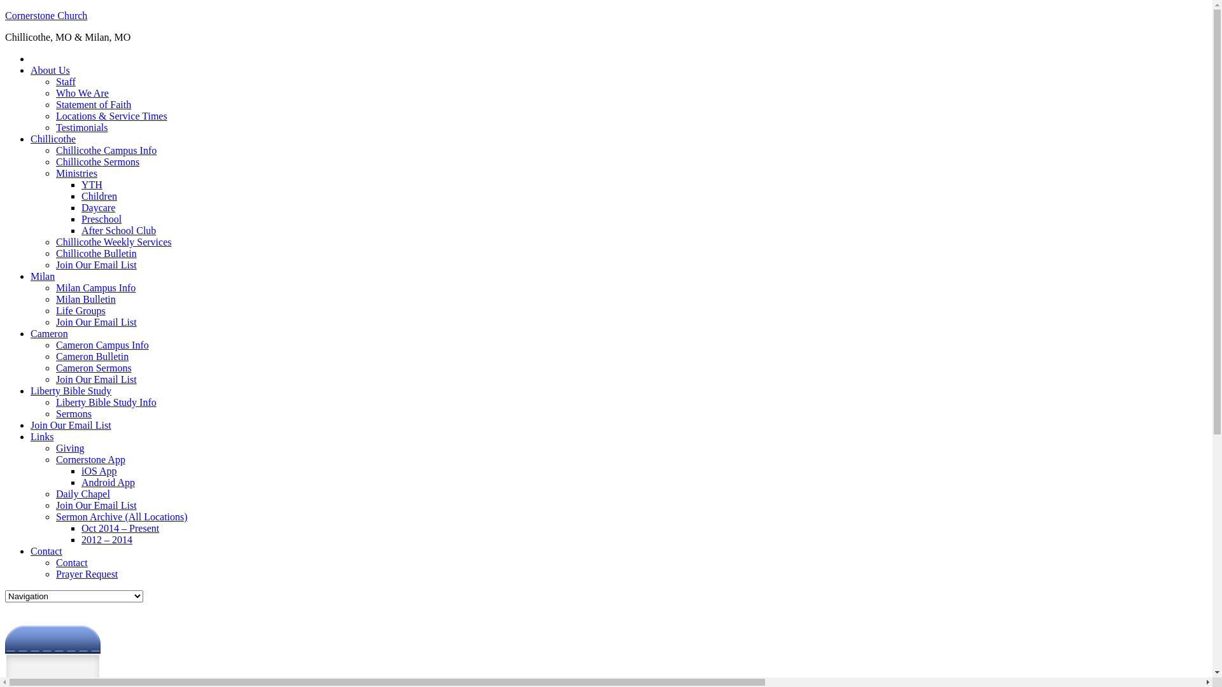  I want to click on Ministries, so click(76, 173).